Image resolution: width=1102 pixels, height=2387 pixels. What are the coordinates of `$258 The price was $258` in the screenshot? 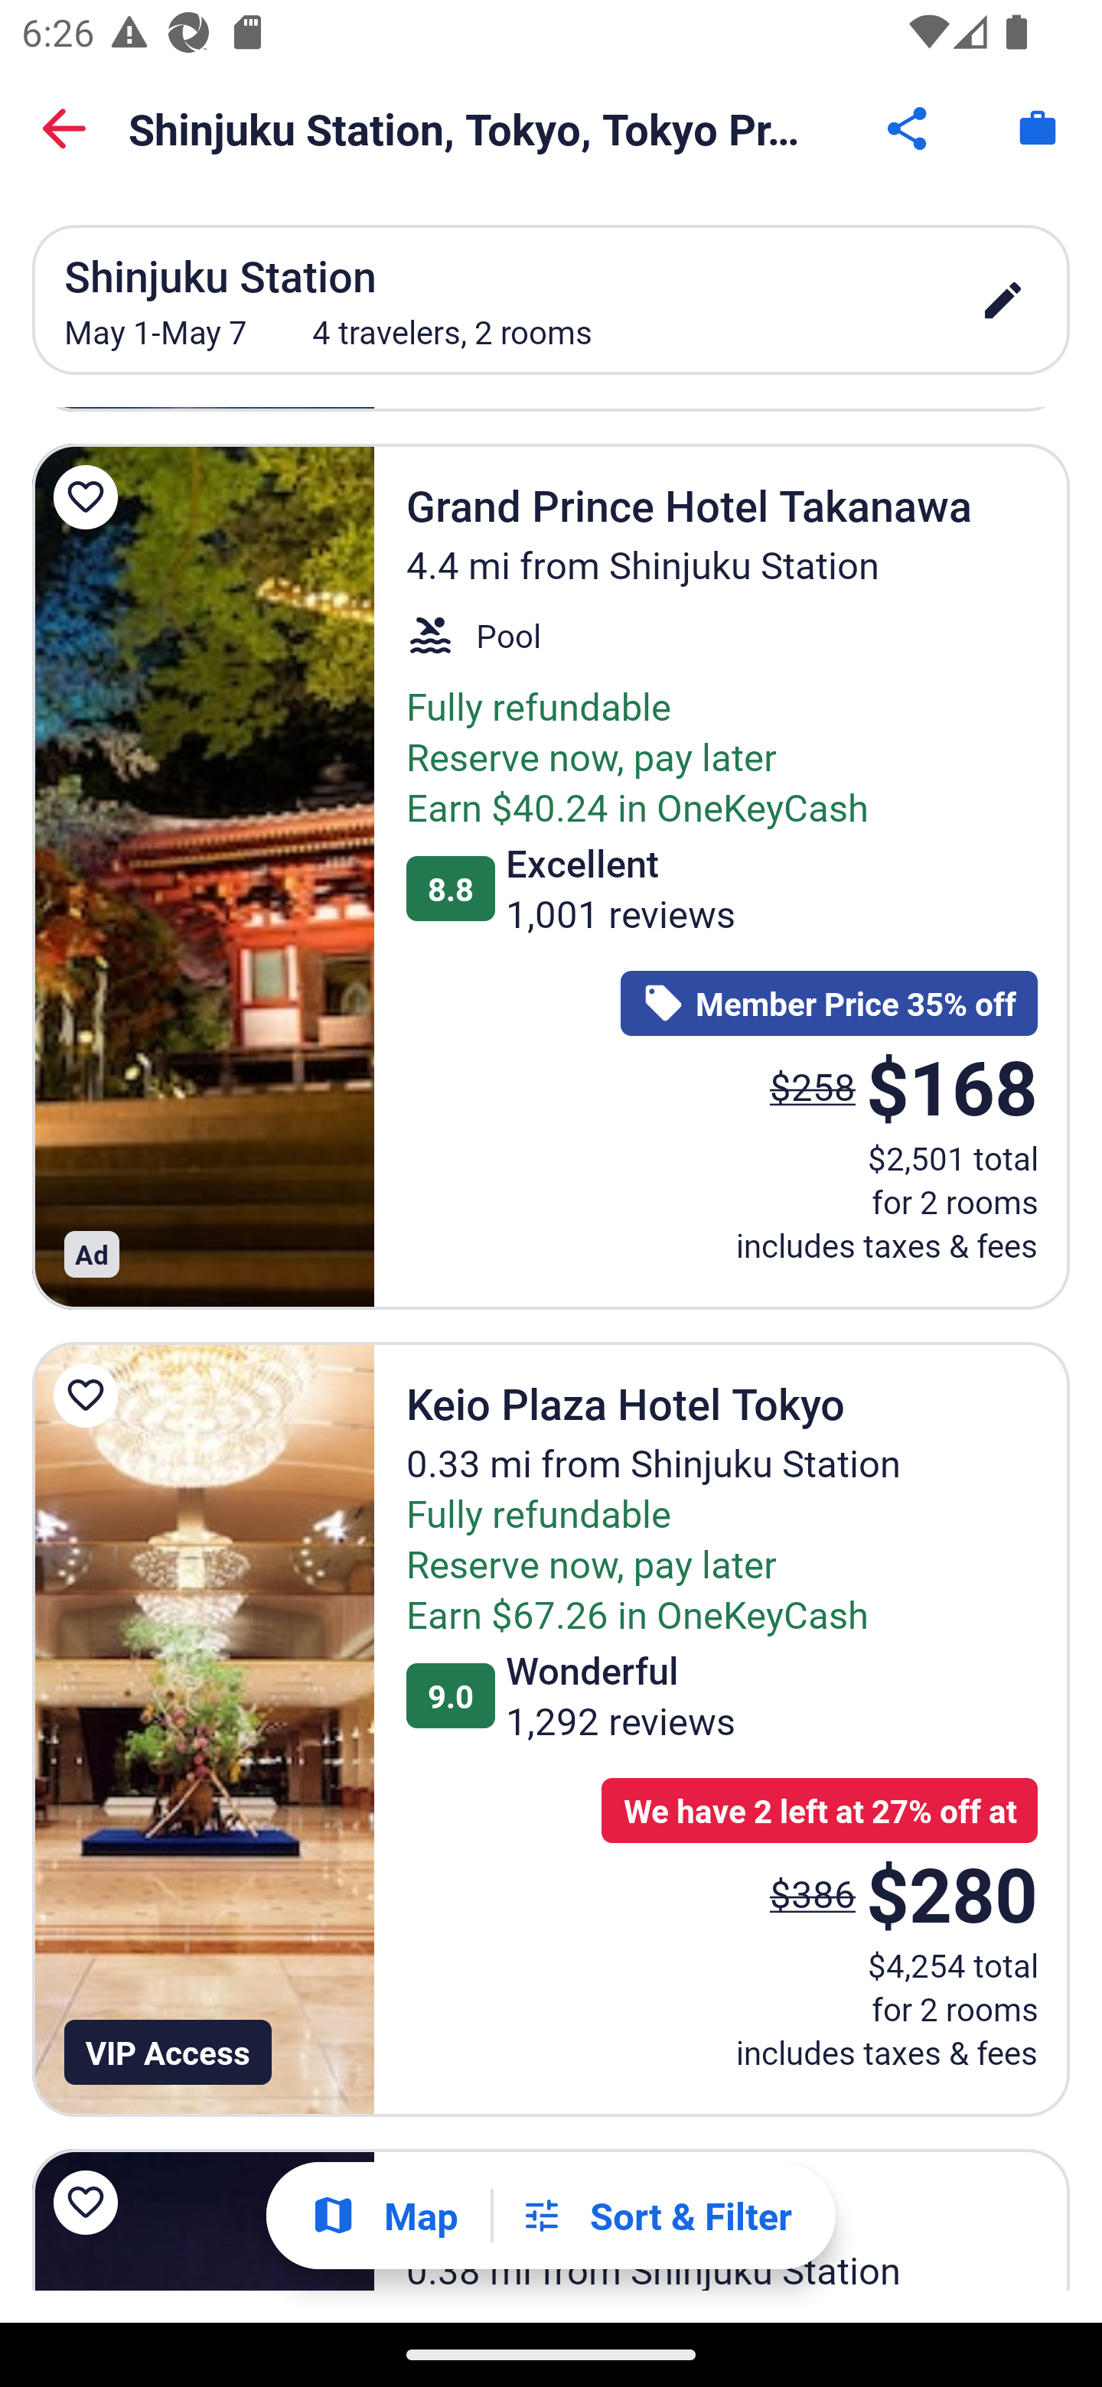 It's located at (813, 1086).